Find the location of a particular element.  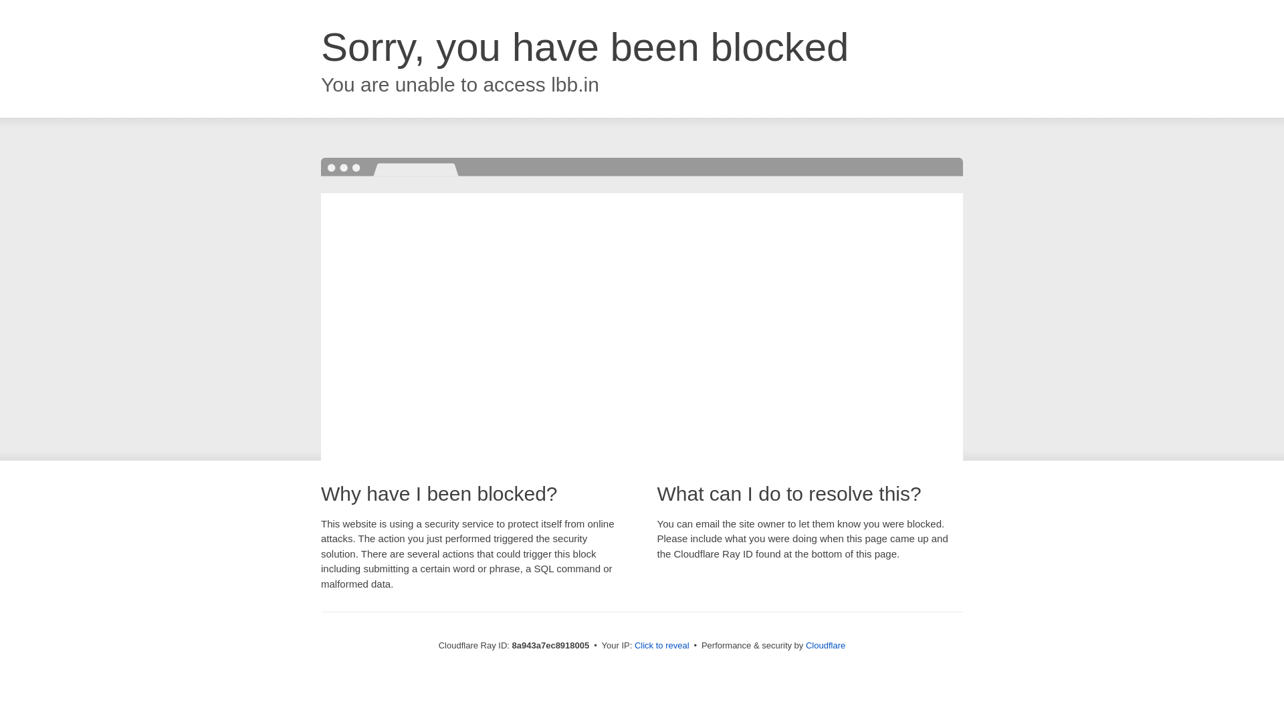

Click to reveal is located at coordinates (662, 646).